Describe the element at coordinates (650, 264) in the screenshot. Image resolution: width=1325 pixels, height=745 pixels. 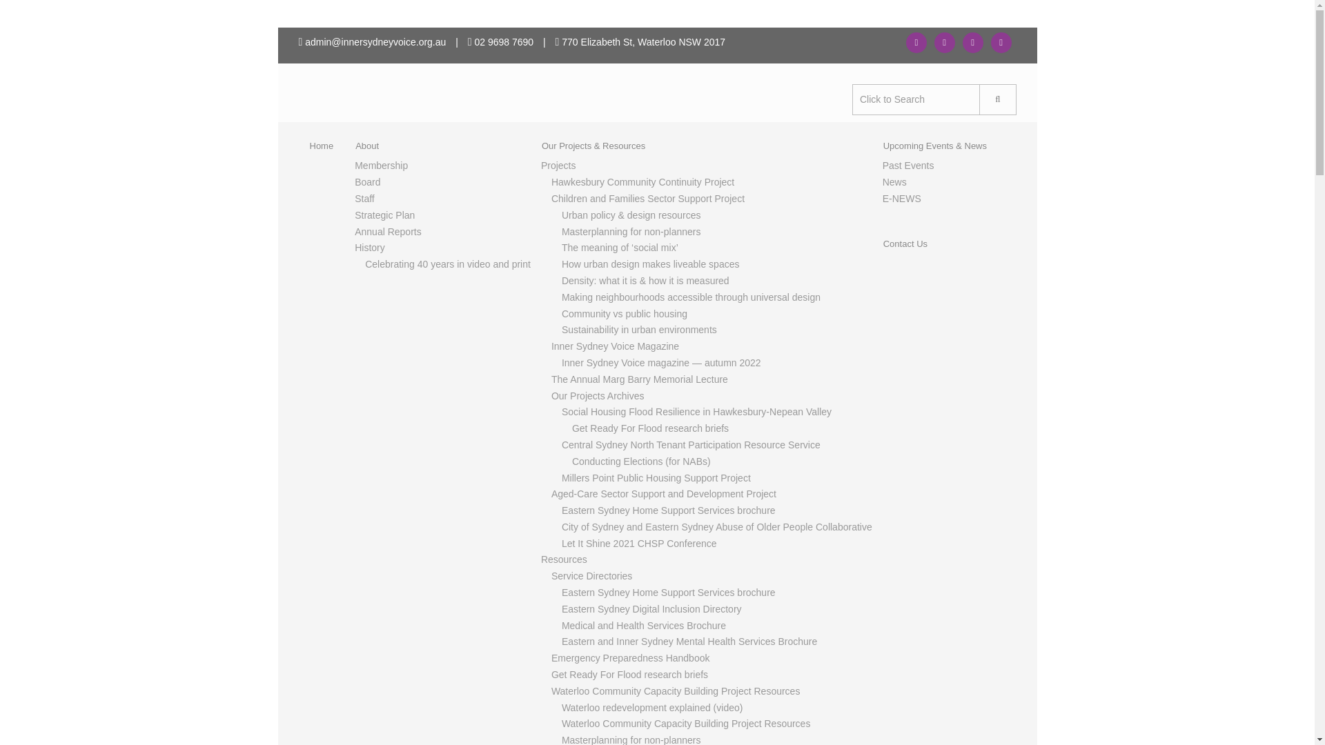
I see `How urban design makes liveable spaces` at that location.